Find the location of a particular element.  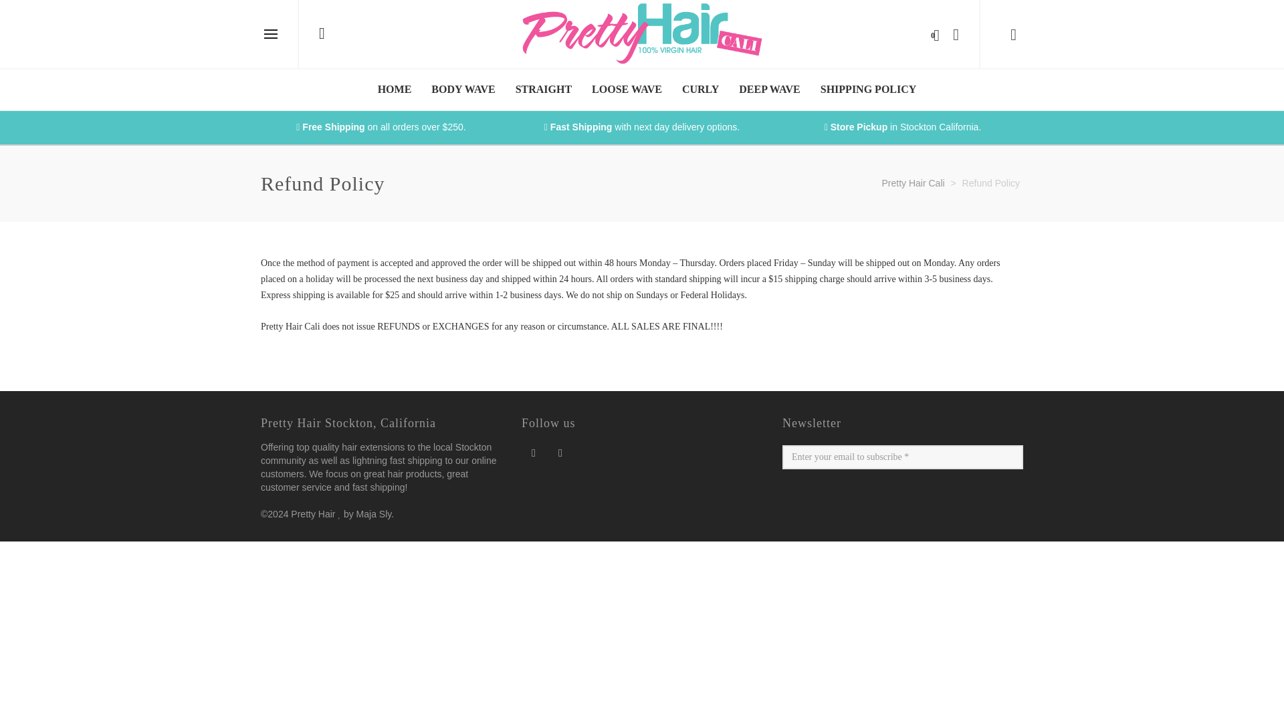

HOME is located at coordinates (395, 90).